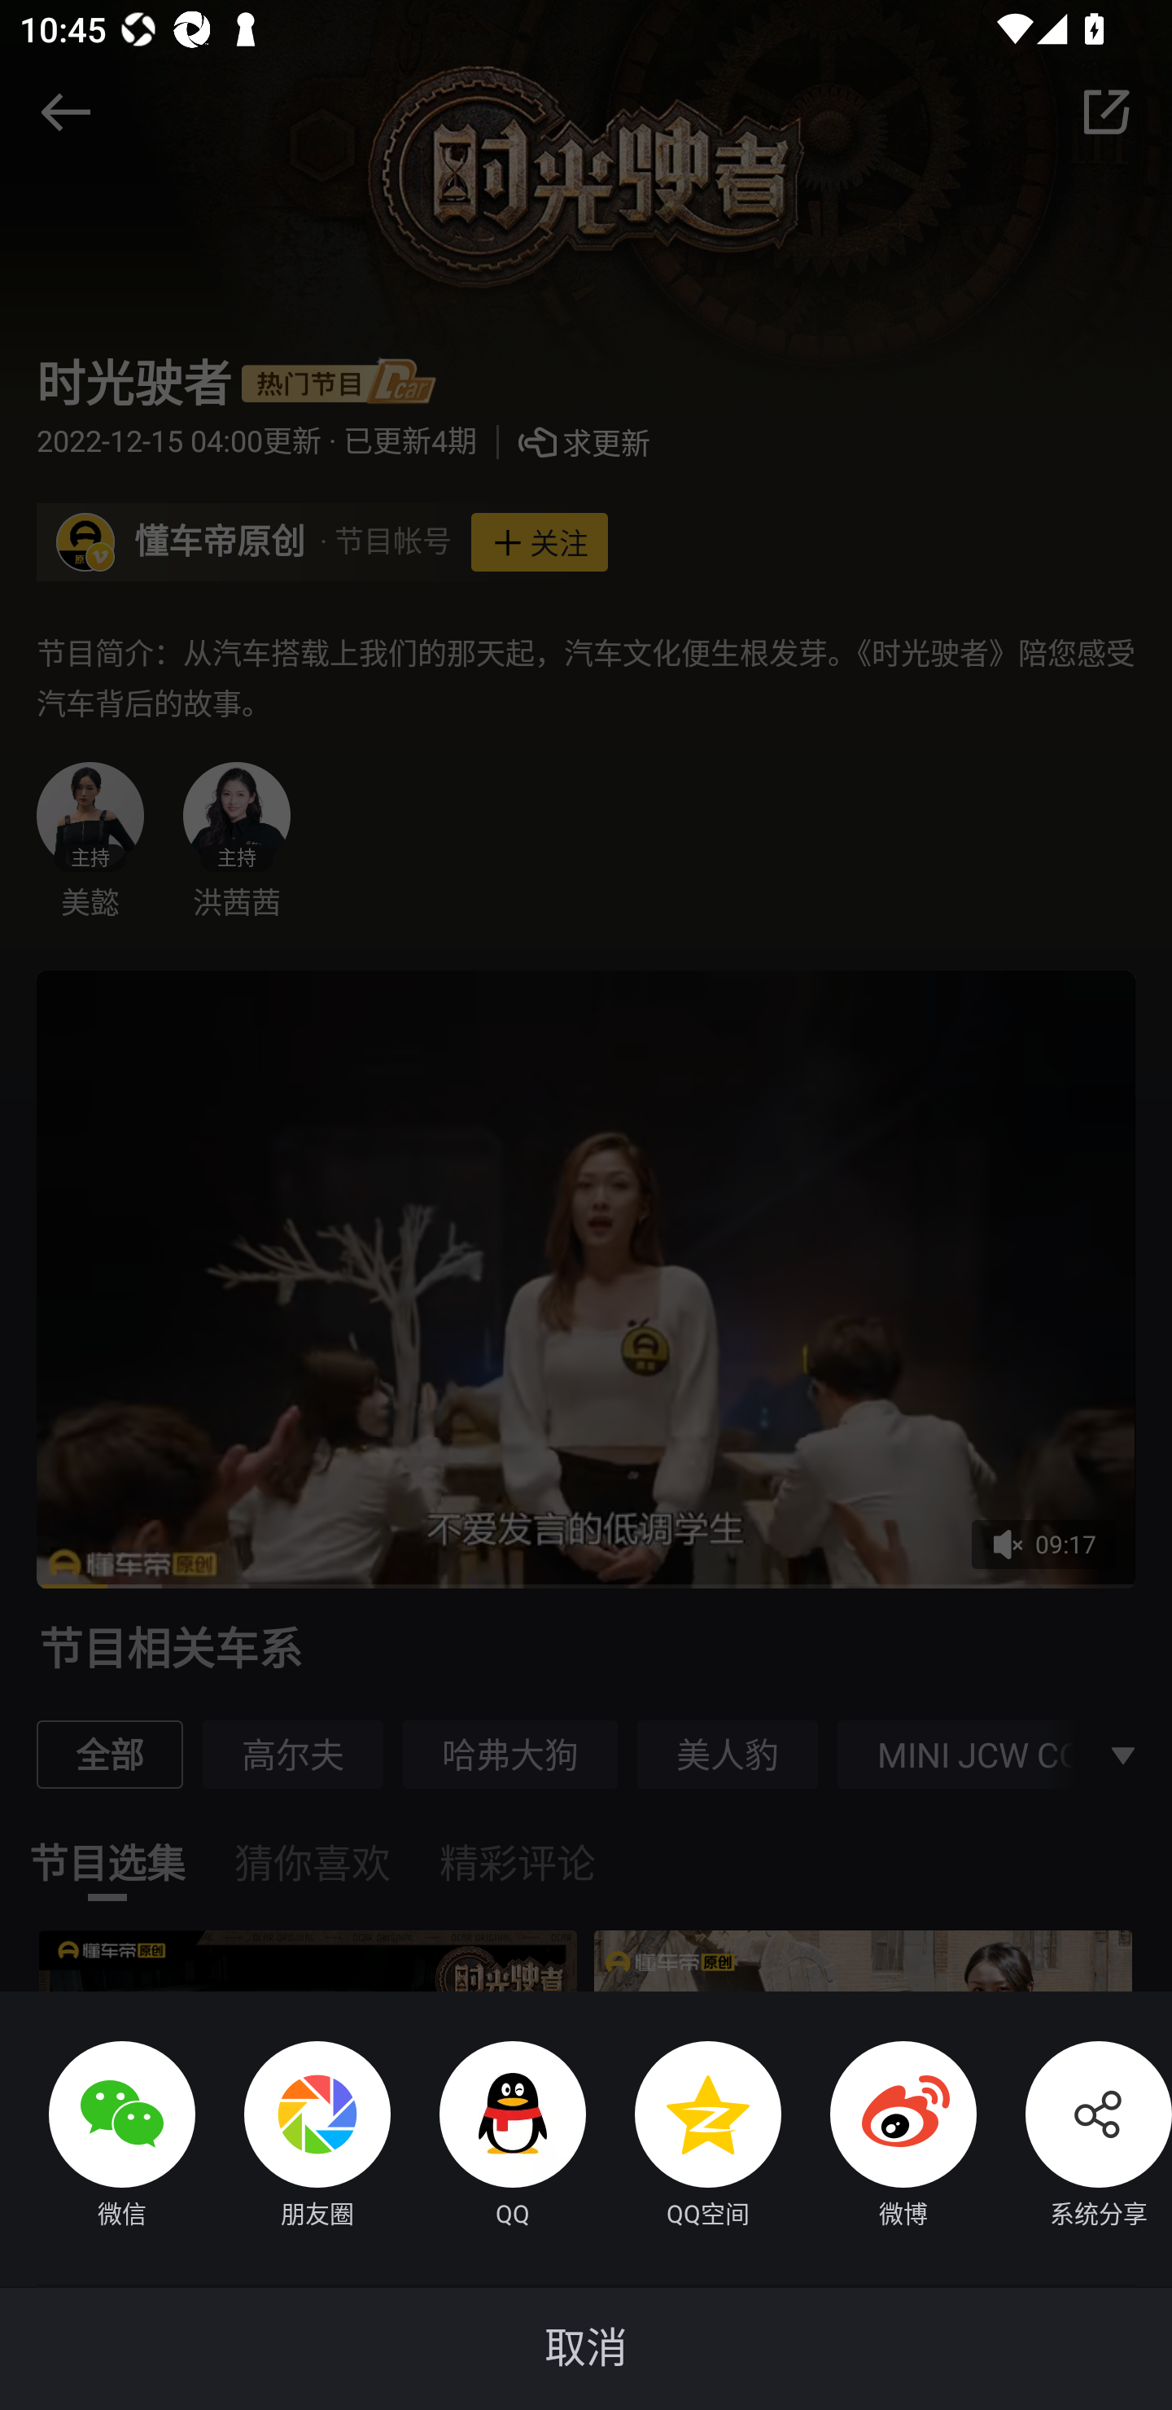 Image resolution: width=1172 pixels, height=2410 pixels. Describe the element at coordinates (586, 2348) in the screenshot. I see `取消` at that location.